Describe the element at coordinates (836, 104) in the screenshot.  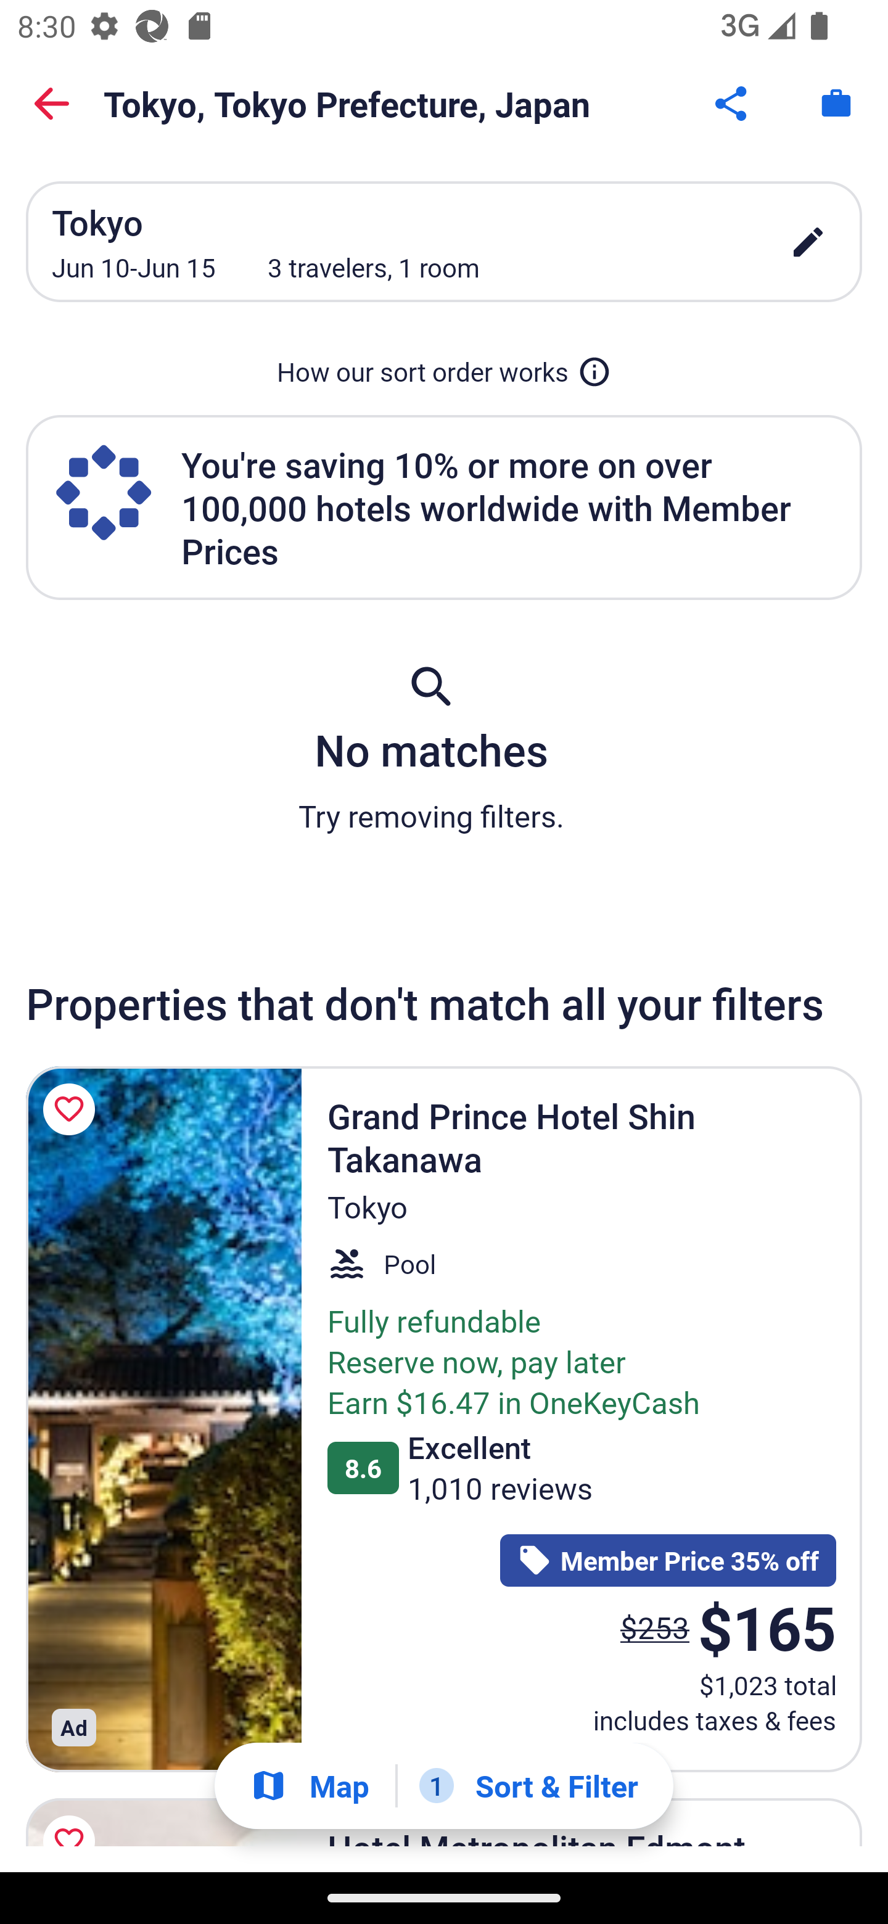
I see `Trips. Button` at that location.